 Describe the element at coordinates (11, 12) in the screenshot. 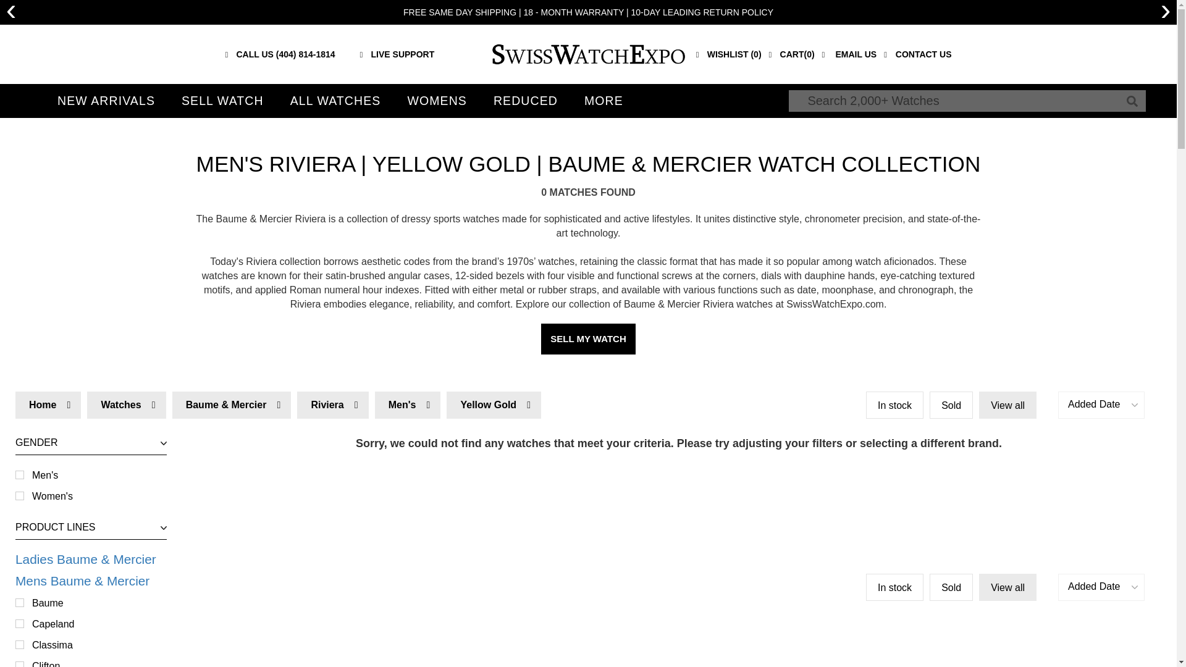

I see `Search` at that location.